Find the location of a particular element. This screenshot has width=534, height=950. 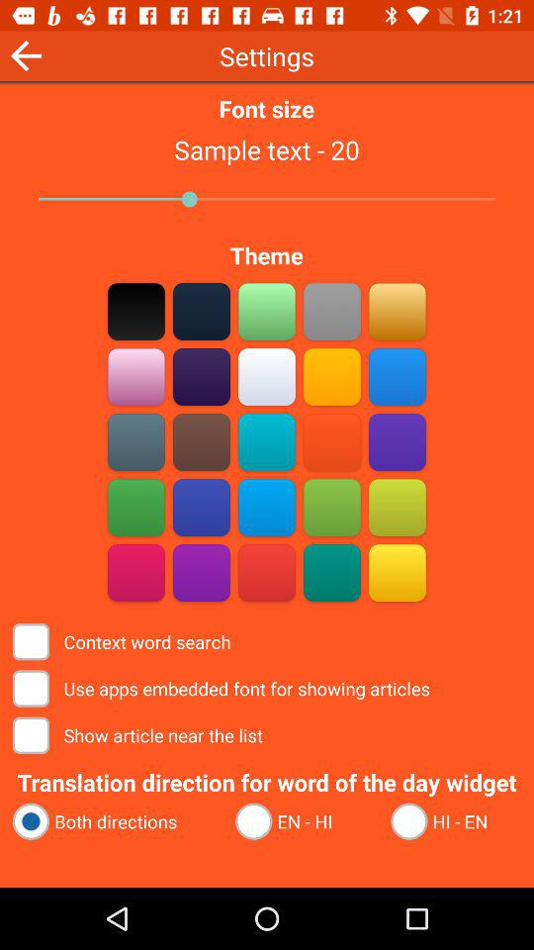

press the button is located at coordinates (267, 311).